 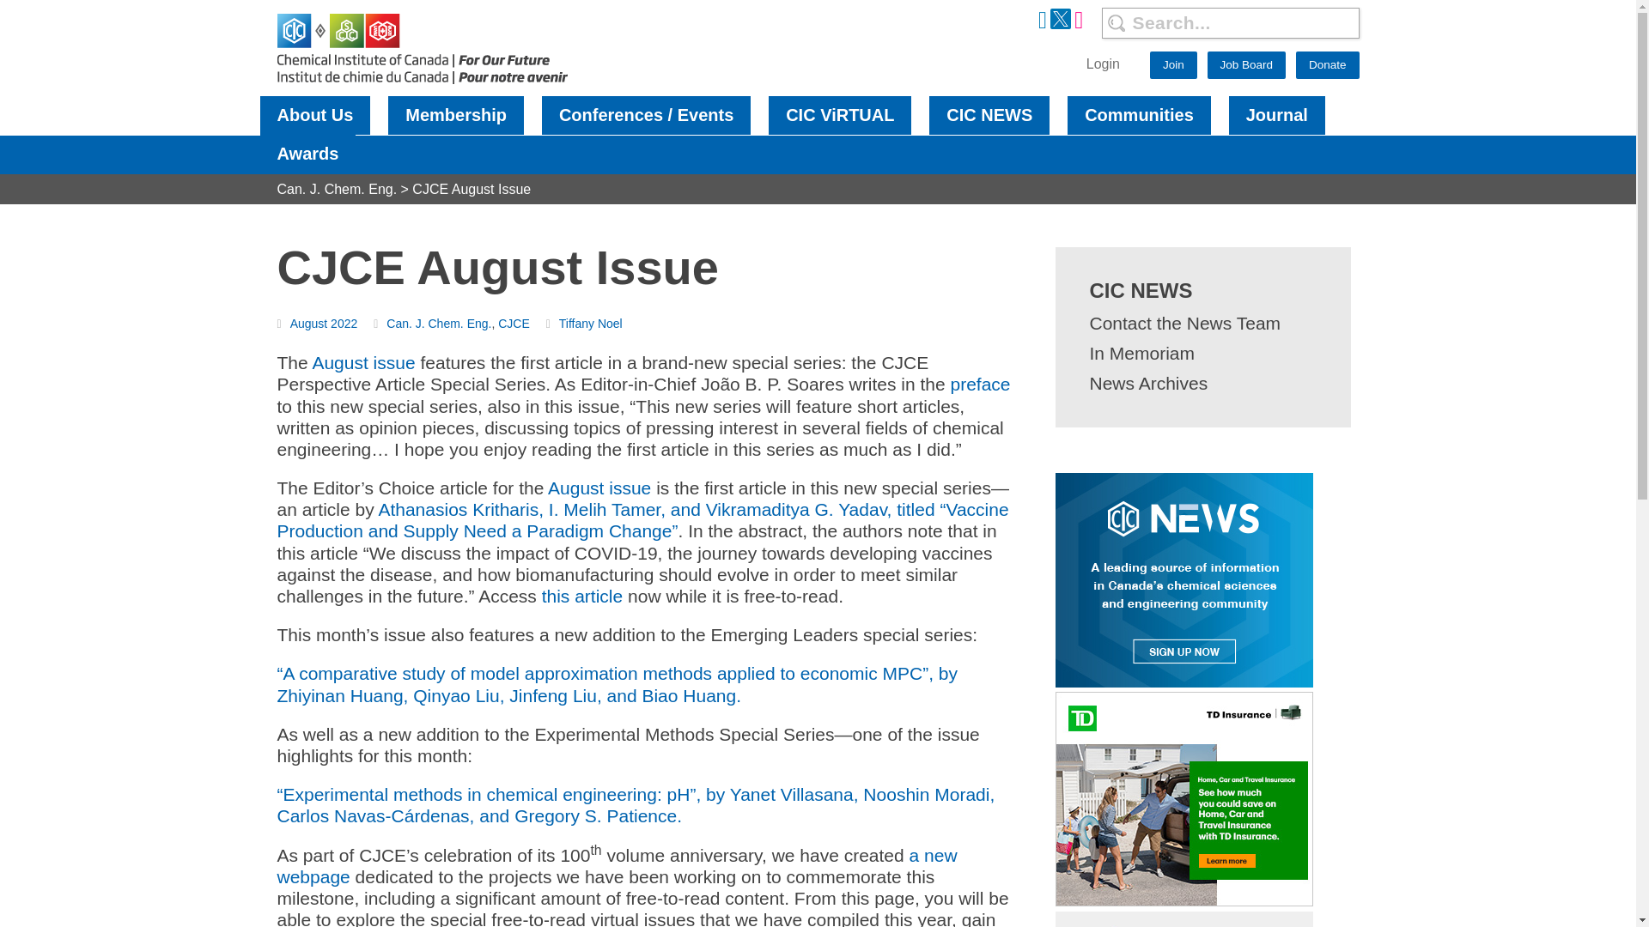 What do you see at coordinates (1173, 65) in the screenshot?
I see `Join` at bounding box center [1173, 65].